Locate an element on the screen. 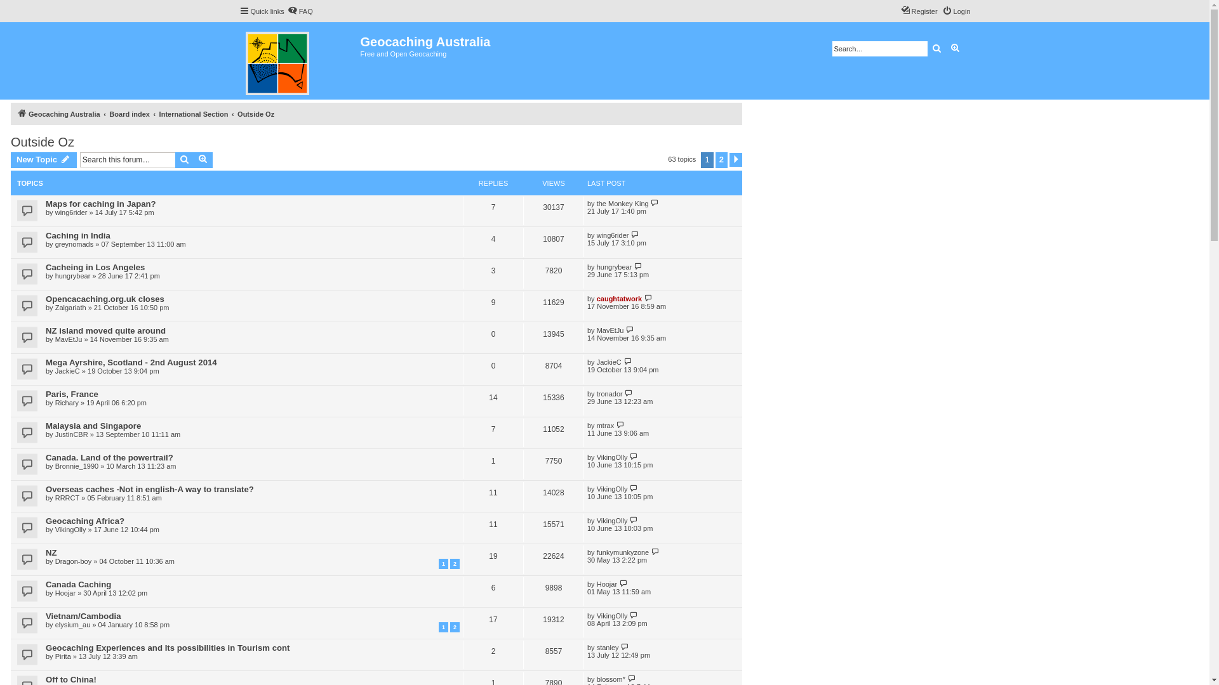 The width and height of the screenshot is (1219, 685). Go to last post is located at coordinates (631, 330).